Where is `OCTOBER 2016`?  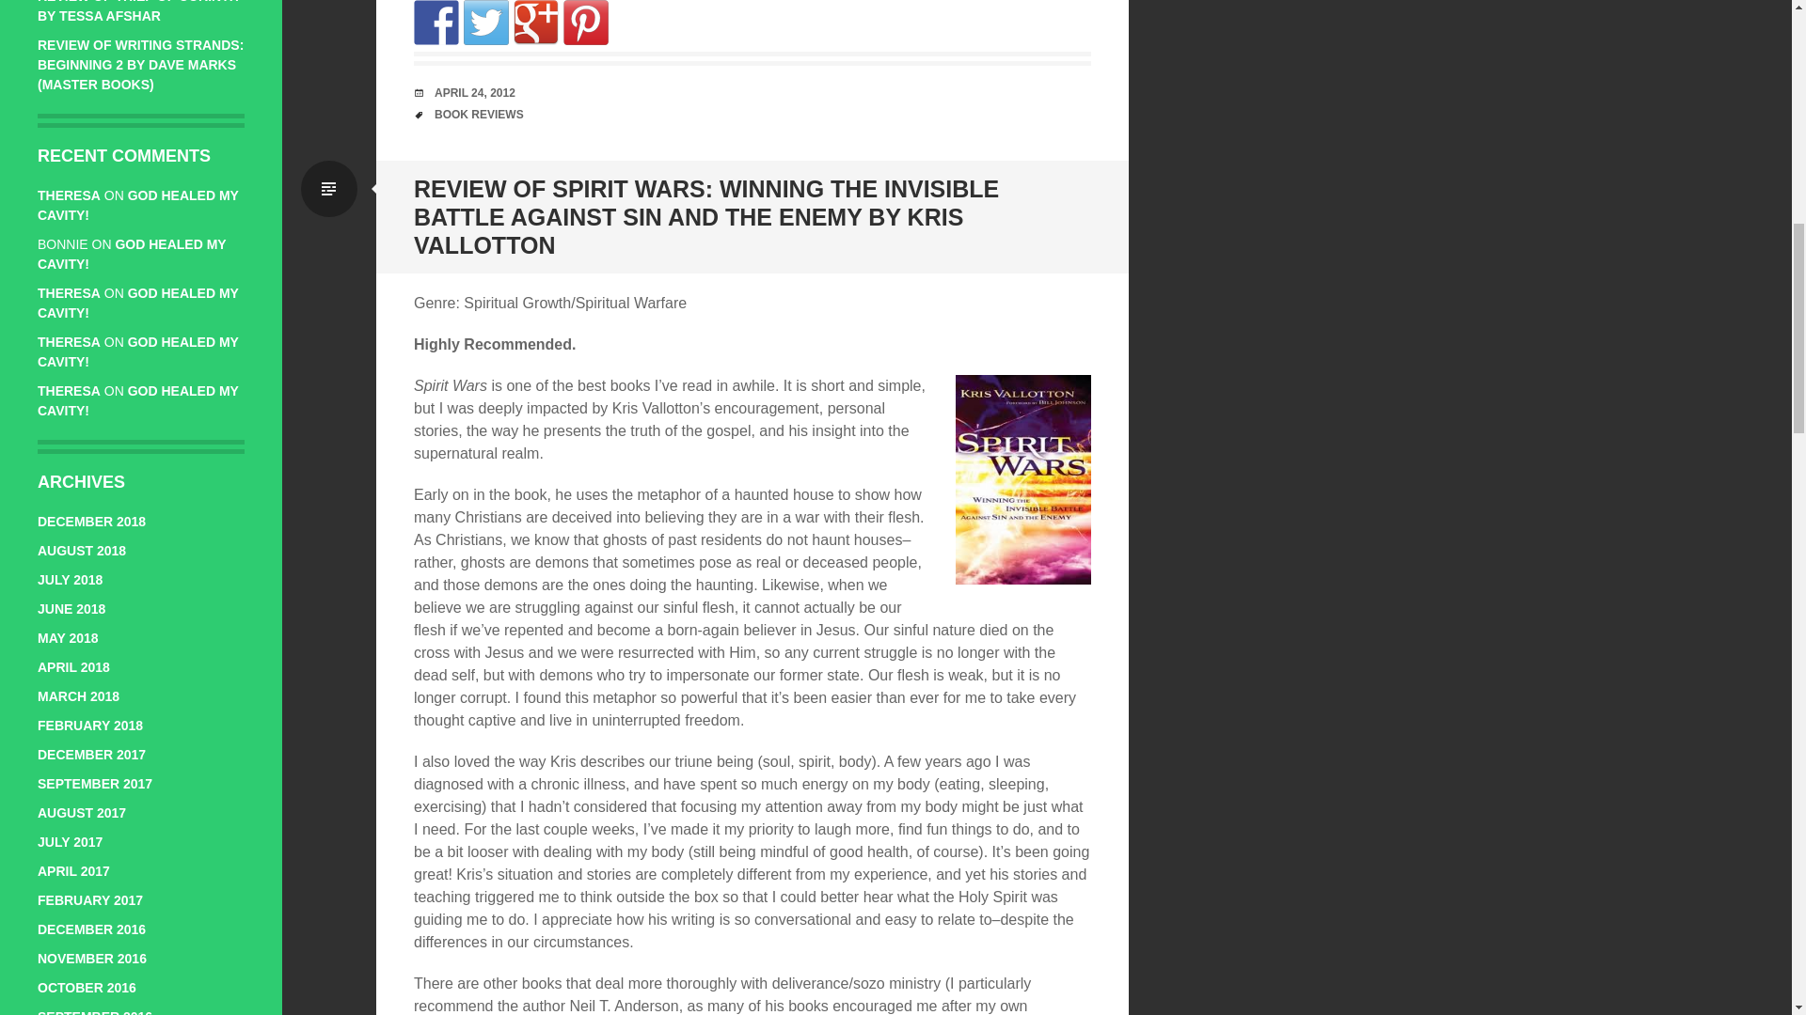 OCTOBER 2016 is located at coordinates (87, 988).